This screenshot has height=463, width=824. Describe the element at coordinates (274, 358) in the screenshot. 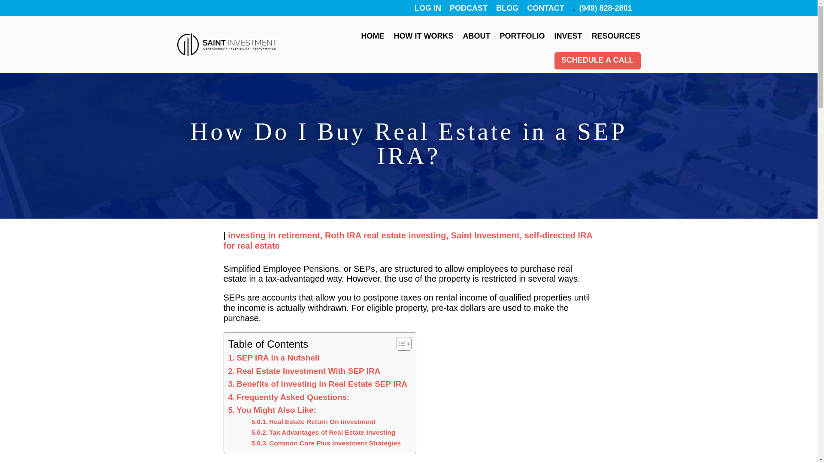

I see `SEP IRA in a Nutshell` at that location.